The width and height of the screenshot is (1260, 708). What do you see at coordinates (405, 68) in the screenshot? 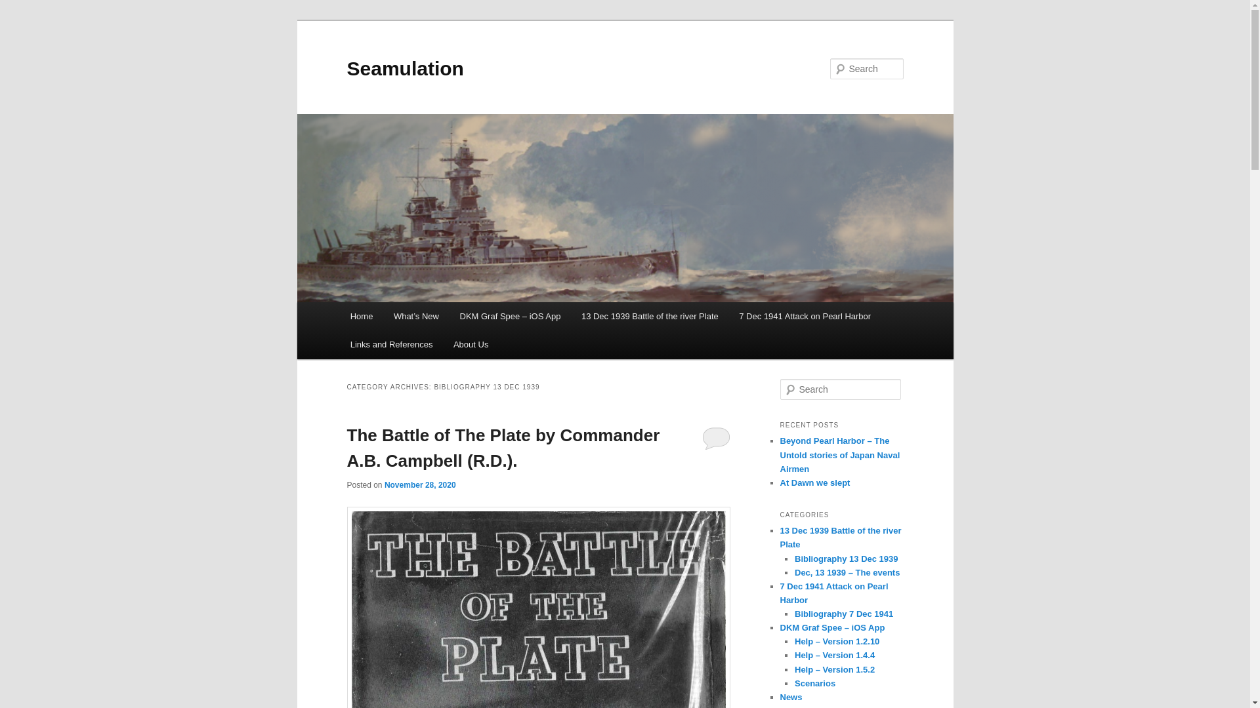
I see `Seamulation` at bounding box center [405, 68].